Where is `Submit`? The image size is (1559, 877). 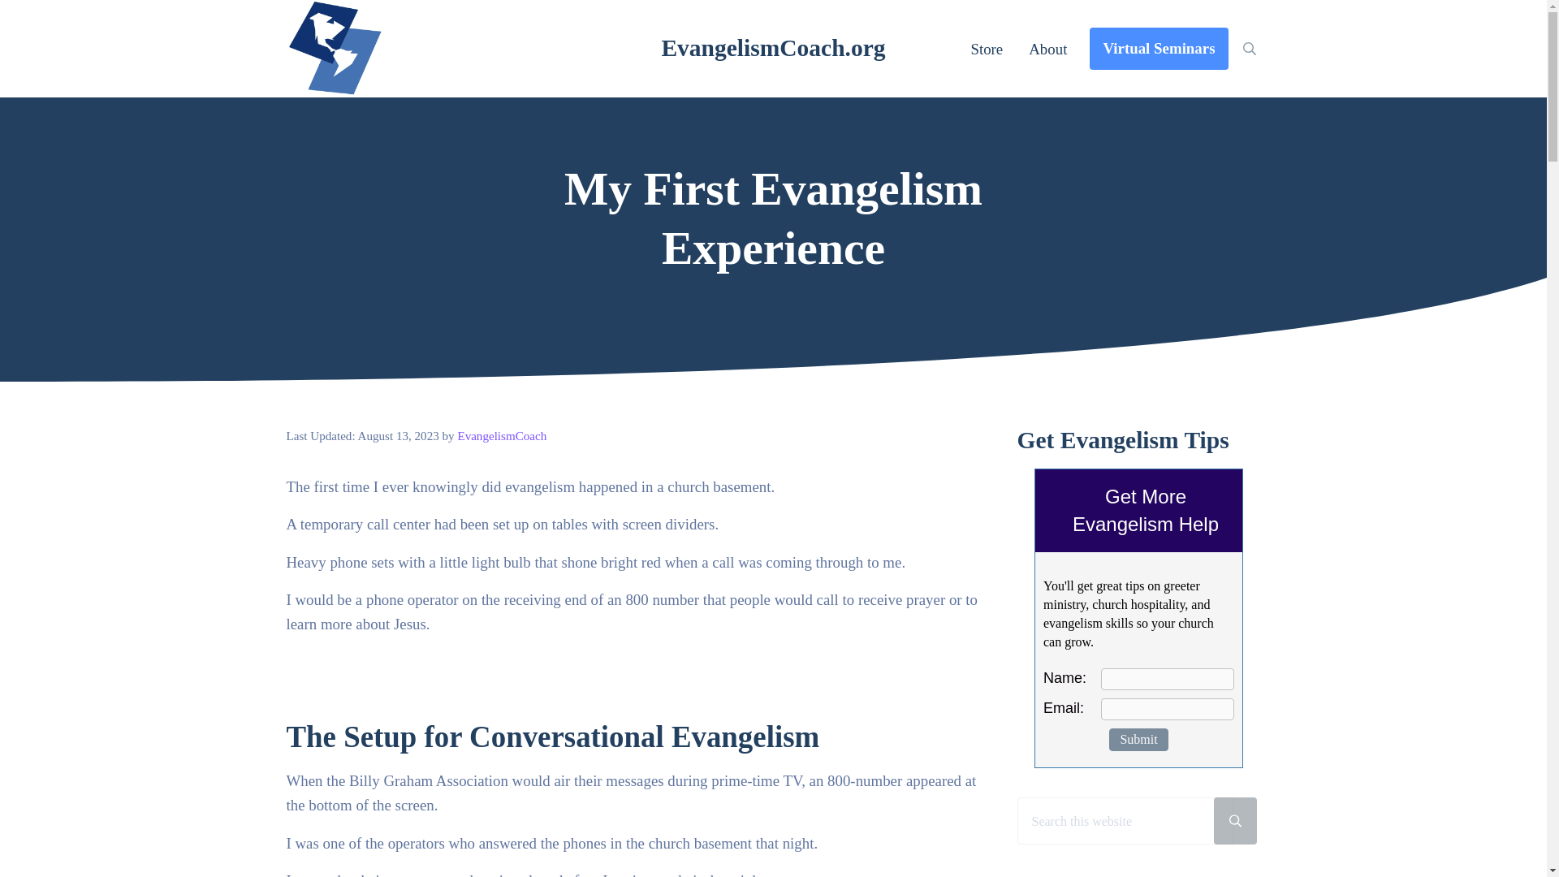 Submit is located at coordinates (1138, 739).